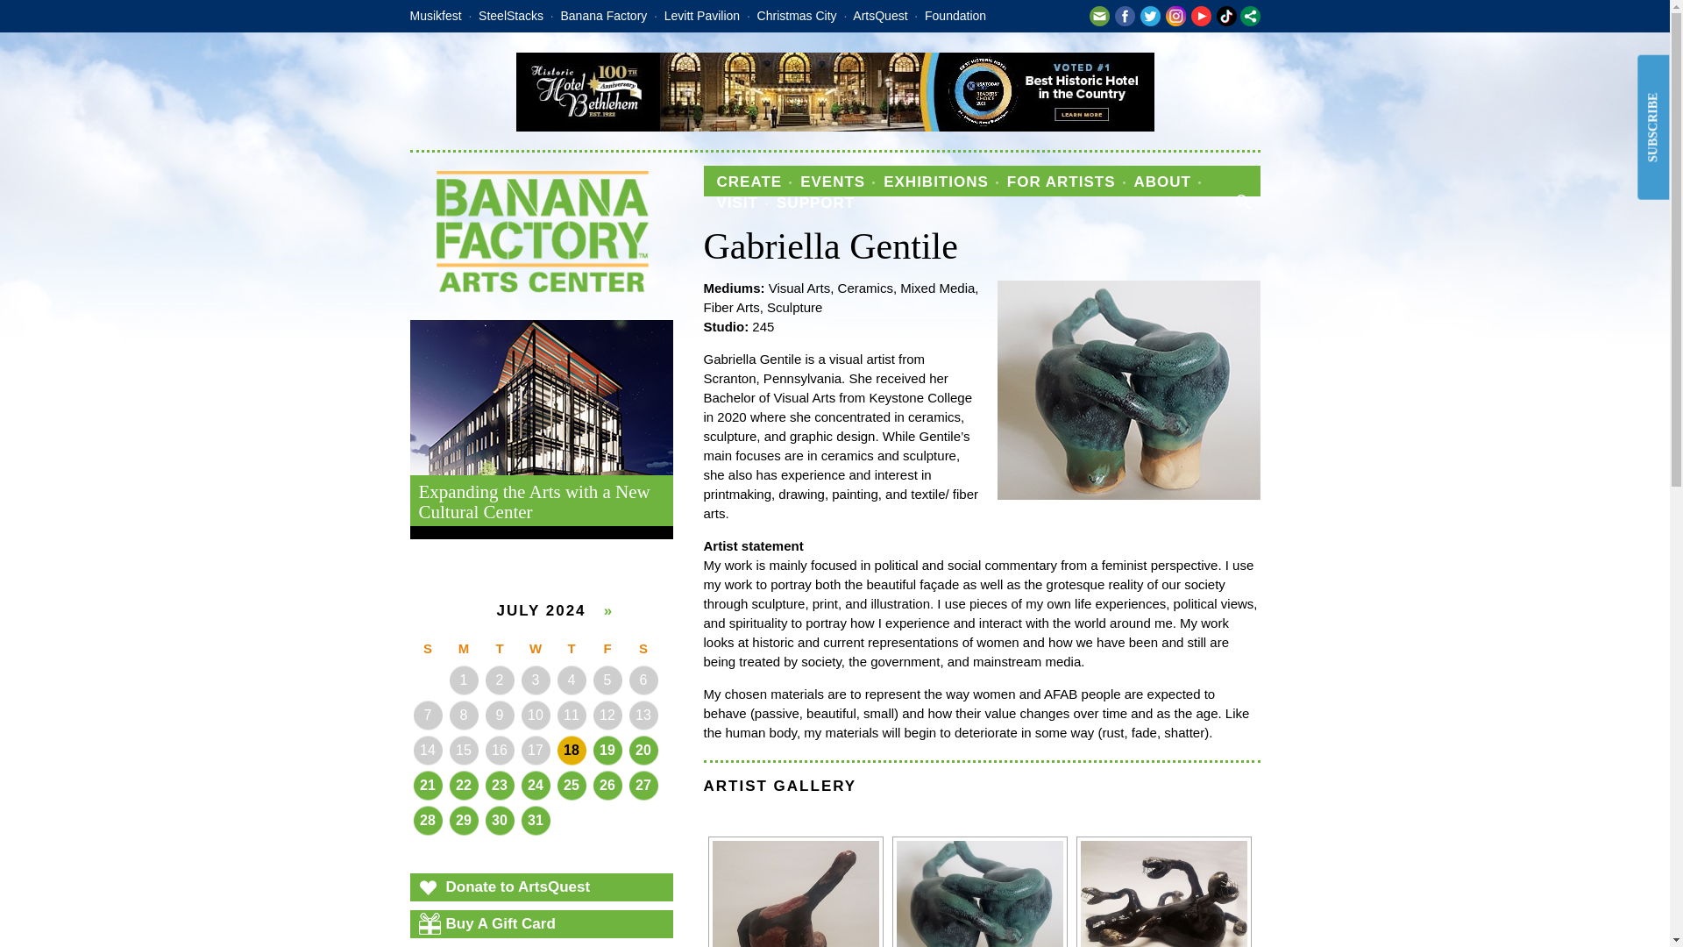 This screenshot has height=947, width=1683. Describe the element at coordinates (643, 750) in the screenshot. I see `click to view events` at that location.